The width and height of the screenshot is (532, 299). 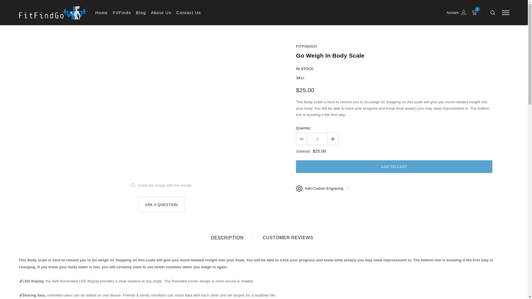 What do you see at coordinates (394, 166) in the screenshot?
I see `Add to Cart` at bounding box center [394, 166].